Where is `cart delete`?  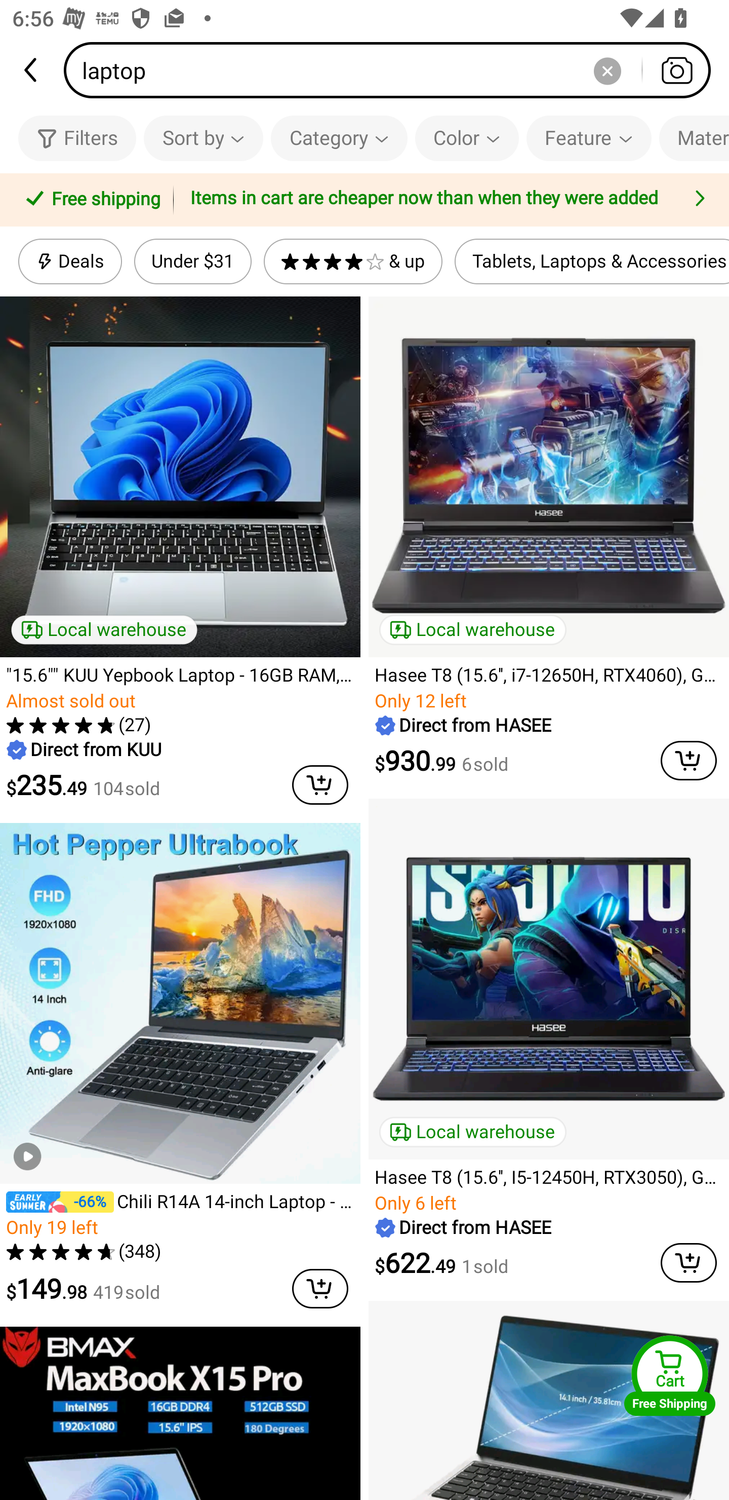 cart delete is located at coordinates (320, 1288).